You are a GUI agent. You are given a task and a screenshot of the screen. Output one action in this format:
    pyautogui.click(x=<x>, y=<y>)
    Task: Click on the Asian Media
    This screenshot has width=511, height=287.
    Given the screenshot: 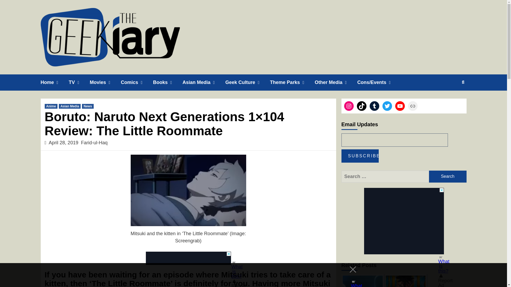 What is the action you would take?
    pyautogui.click(x=204, y=82)
    